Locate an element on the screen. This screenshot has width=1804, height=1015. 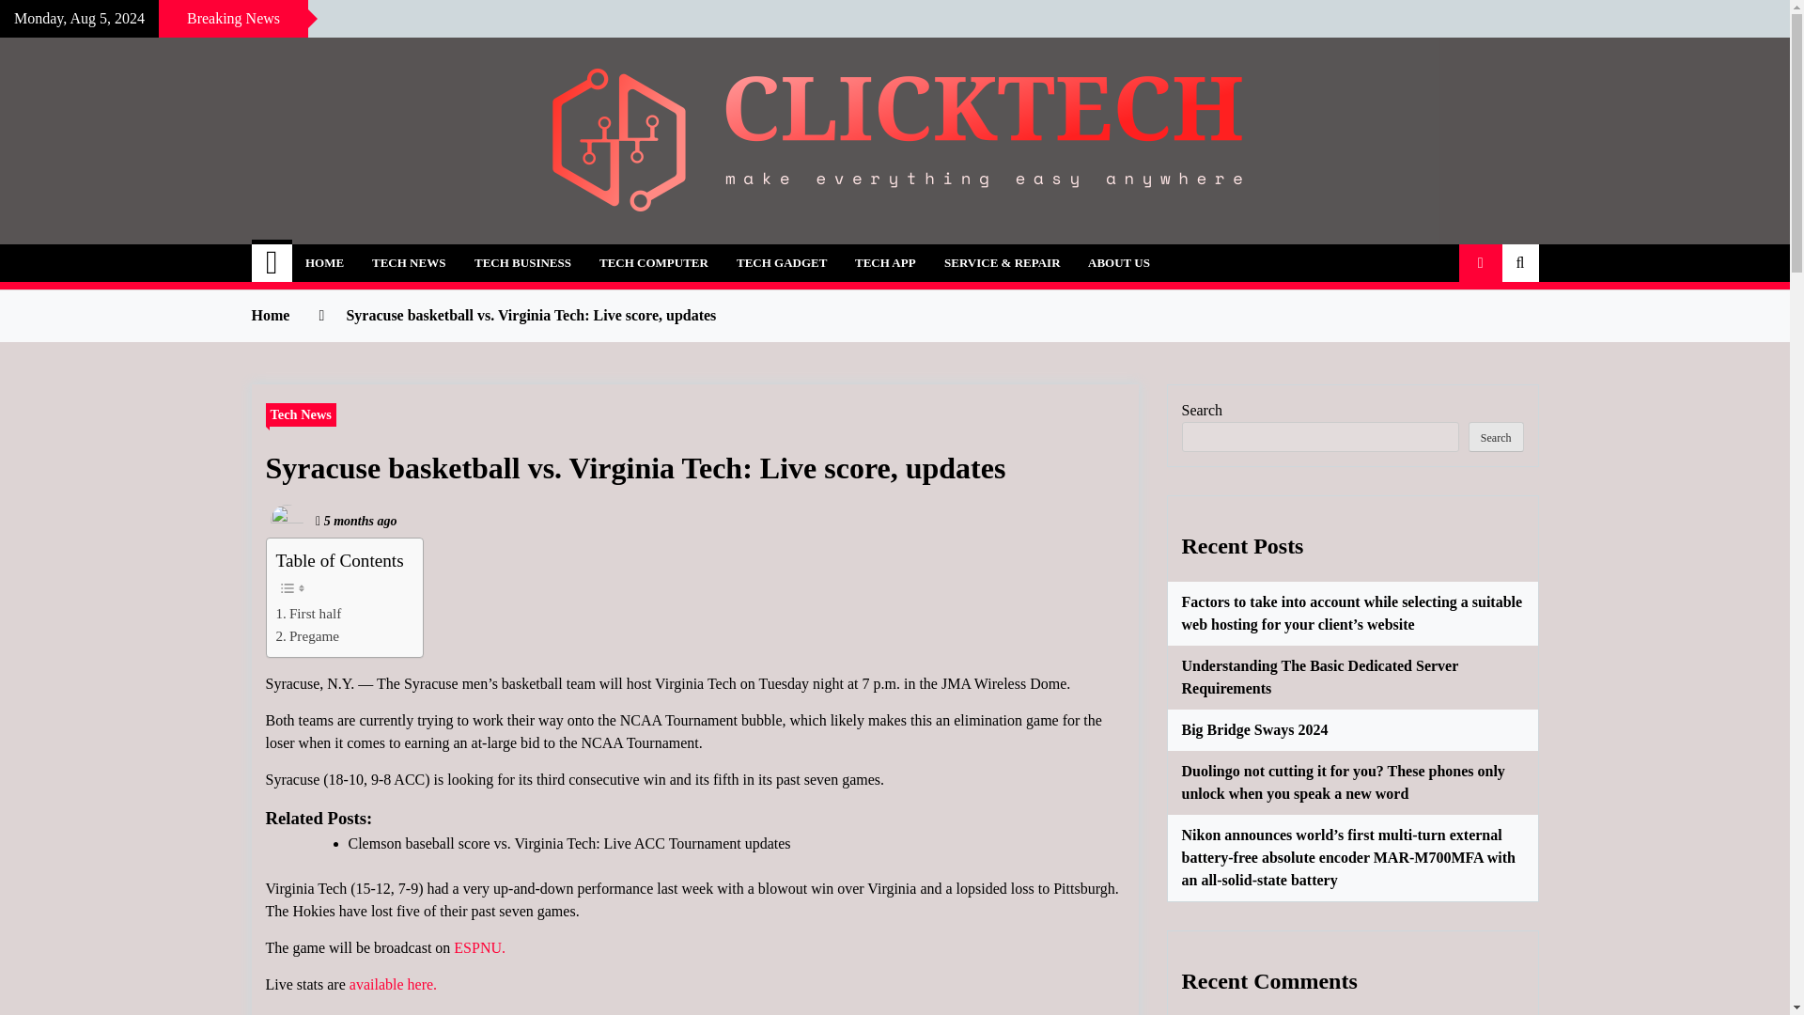
TECH APP is located at coordinates (885, 263).